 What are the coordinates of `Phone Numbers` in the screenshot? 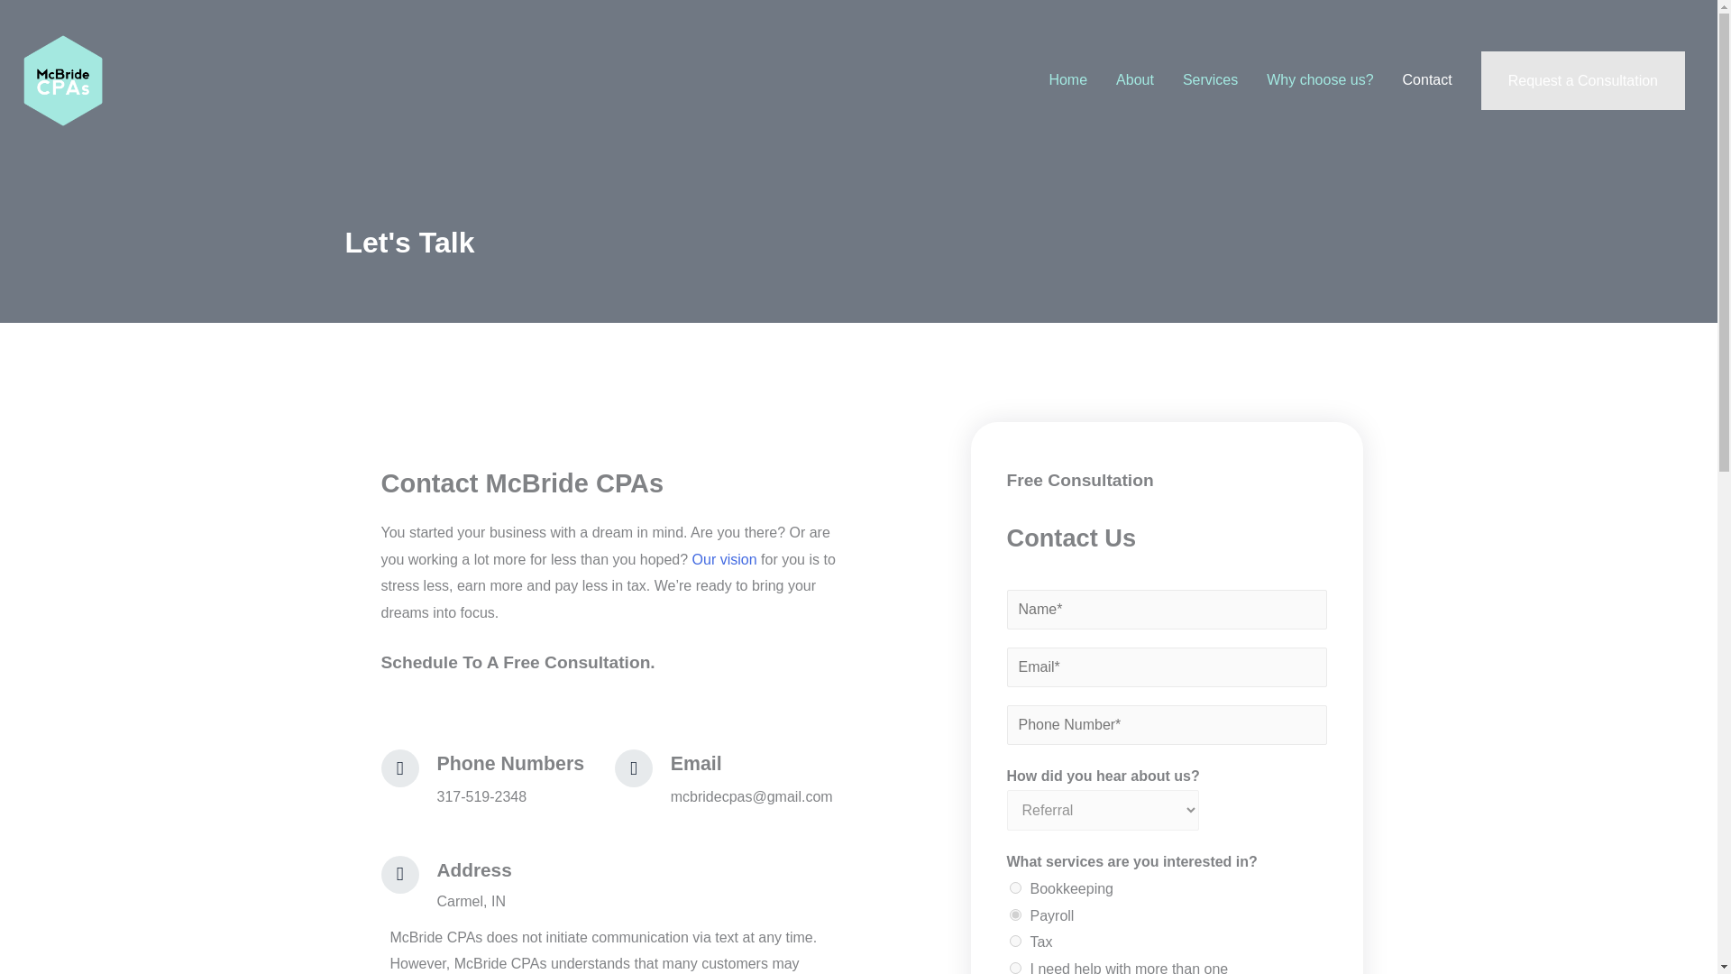 It's located at (510, 763).